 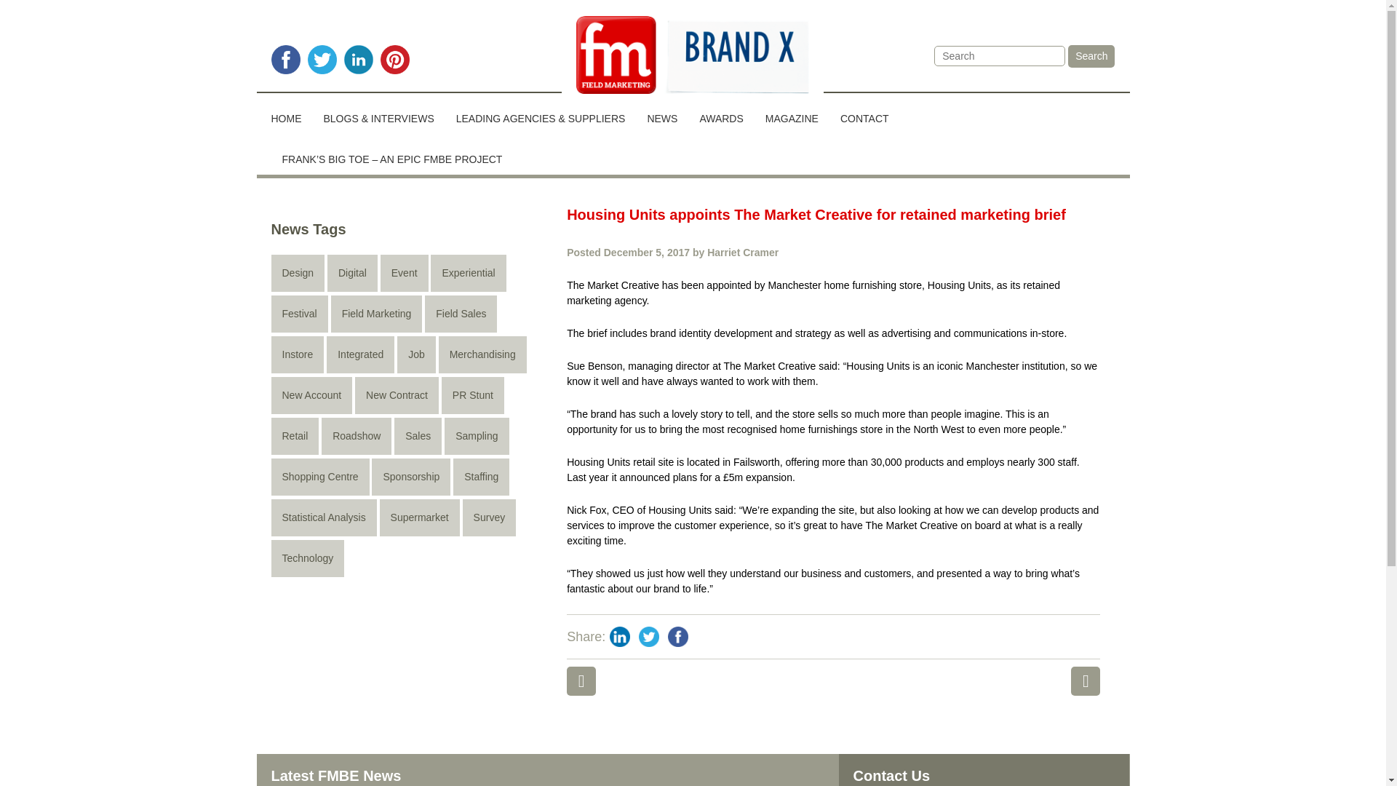 I want to click on NEWS, so click(x=662, y=114).